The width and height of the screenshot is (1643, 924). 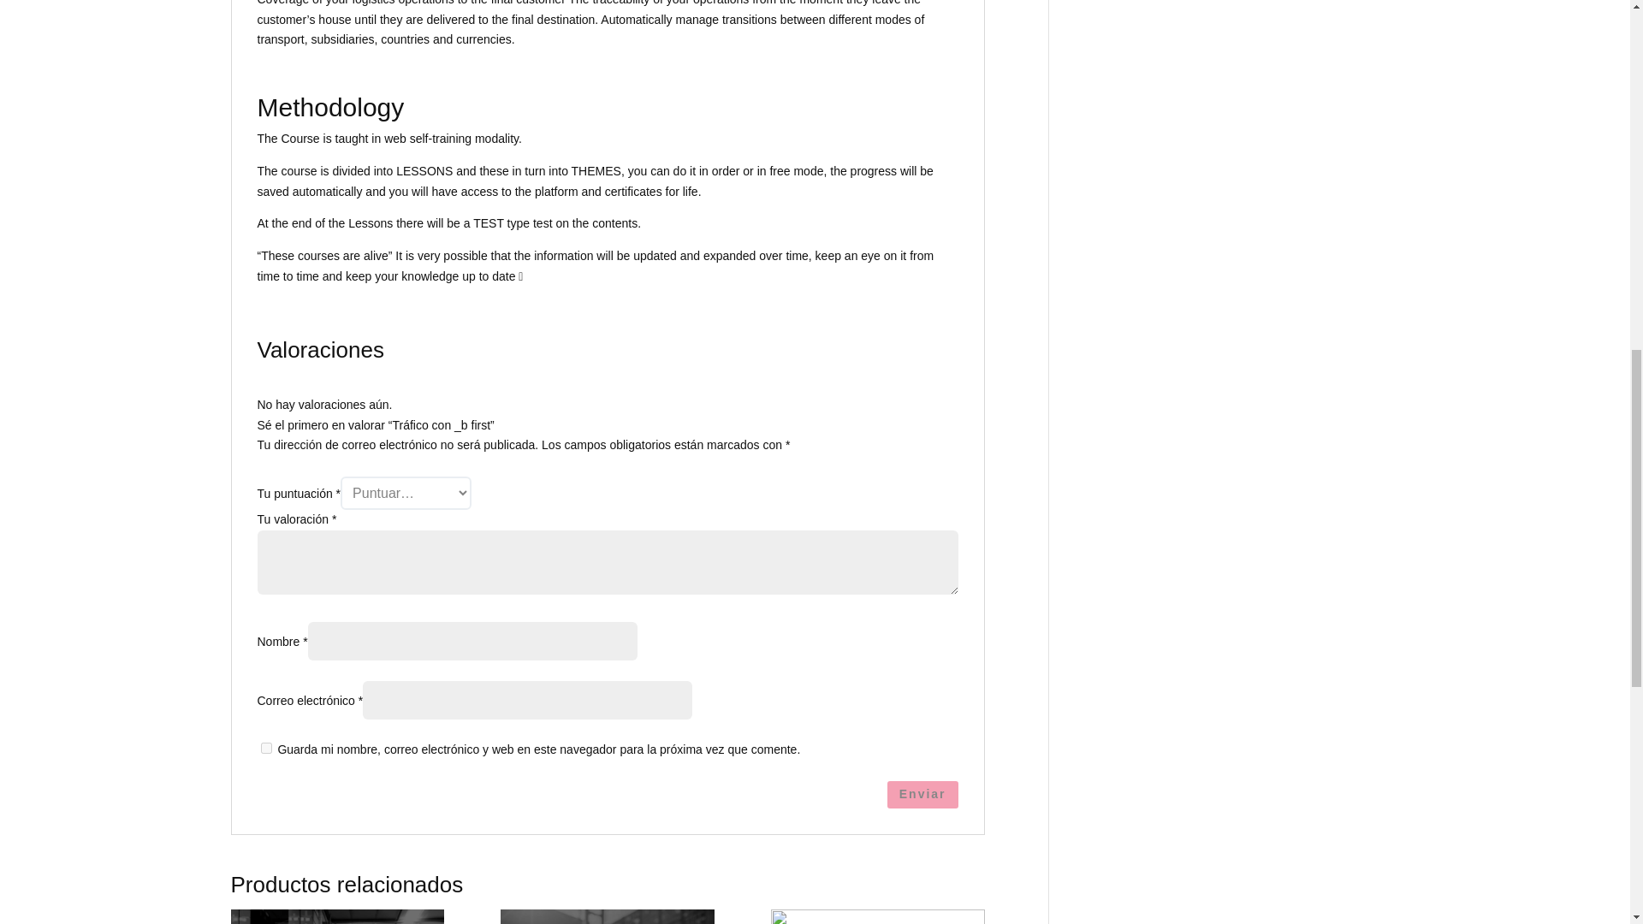 What do you see at coordinates (265, 748) in the screenshot?
I see `yes` at bounding box center [265, 748].